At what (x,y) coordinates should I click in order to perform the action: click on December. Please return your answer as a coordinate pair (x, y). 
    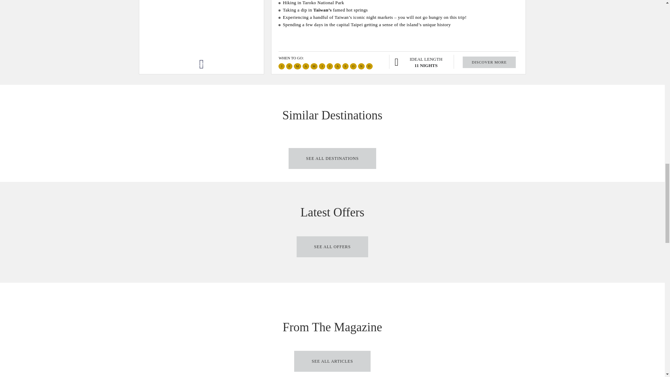
    Looking at the image, I should click on (369, 66).